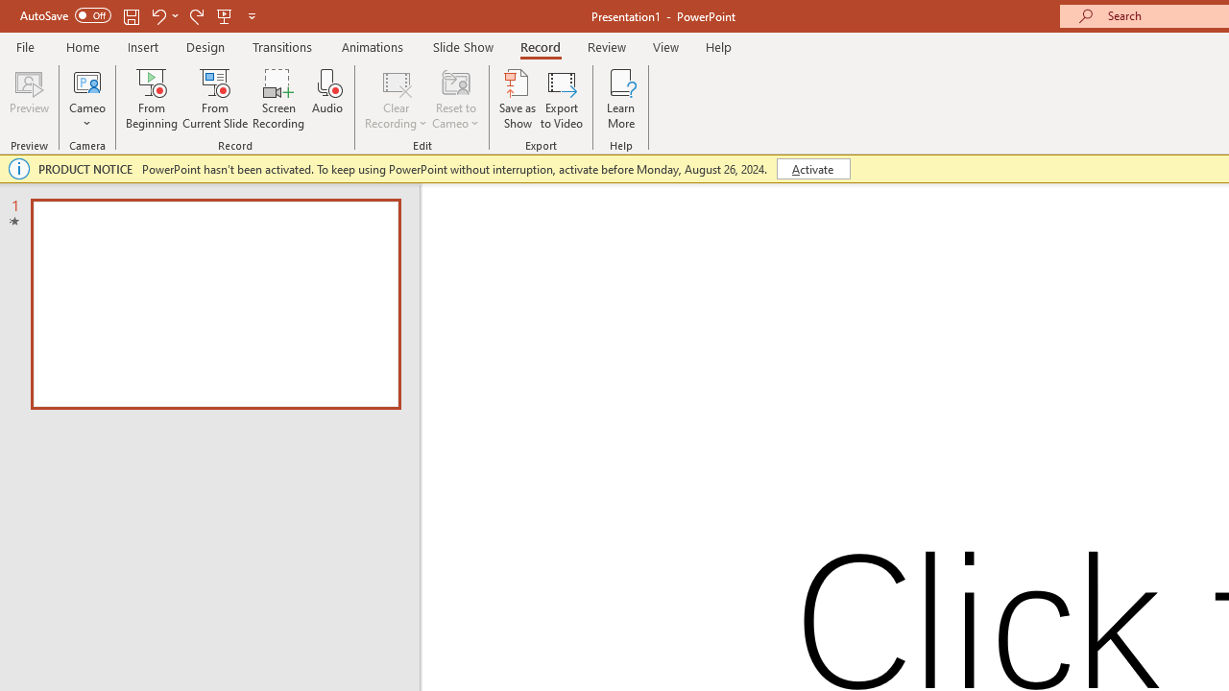  What do you see at coordinates (518, 98) in the screenshot?
I see `Save as Show` at bounding box center [518, 98].